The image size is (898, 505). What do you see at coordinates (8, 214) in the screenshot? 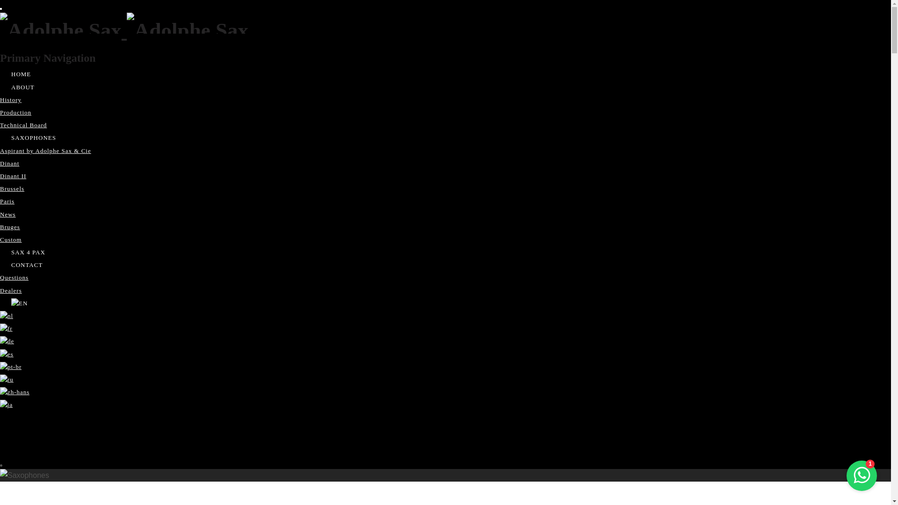
I see `News` at bounding box center [8, 214].